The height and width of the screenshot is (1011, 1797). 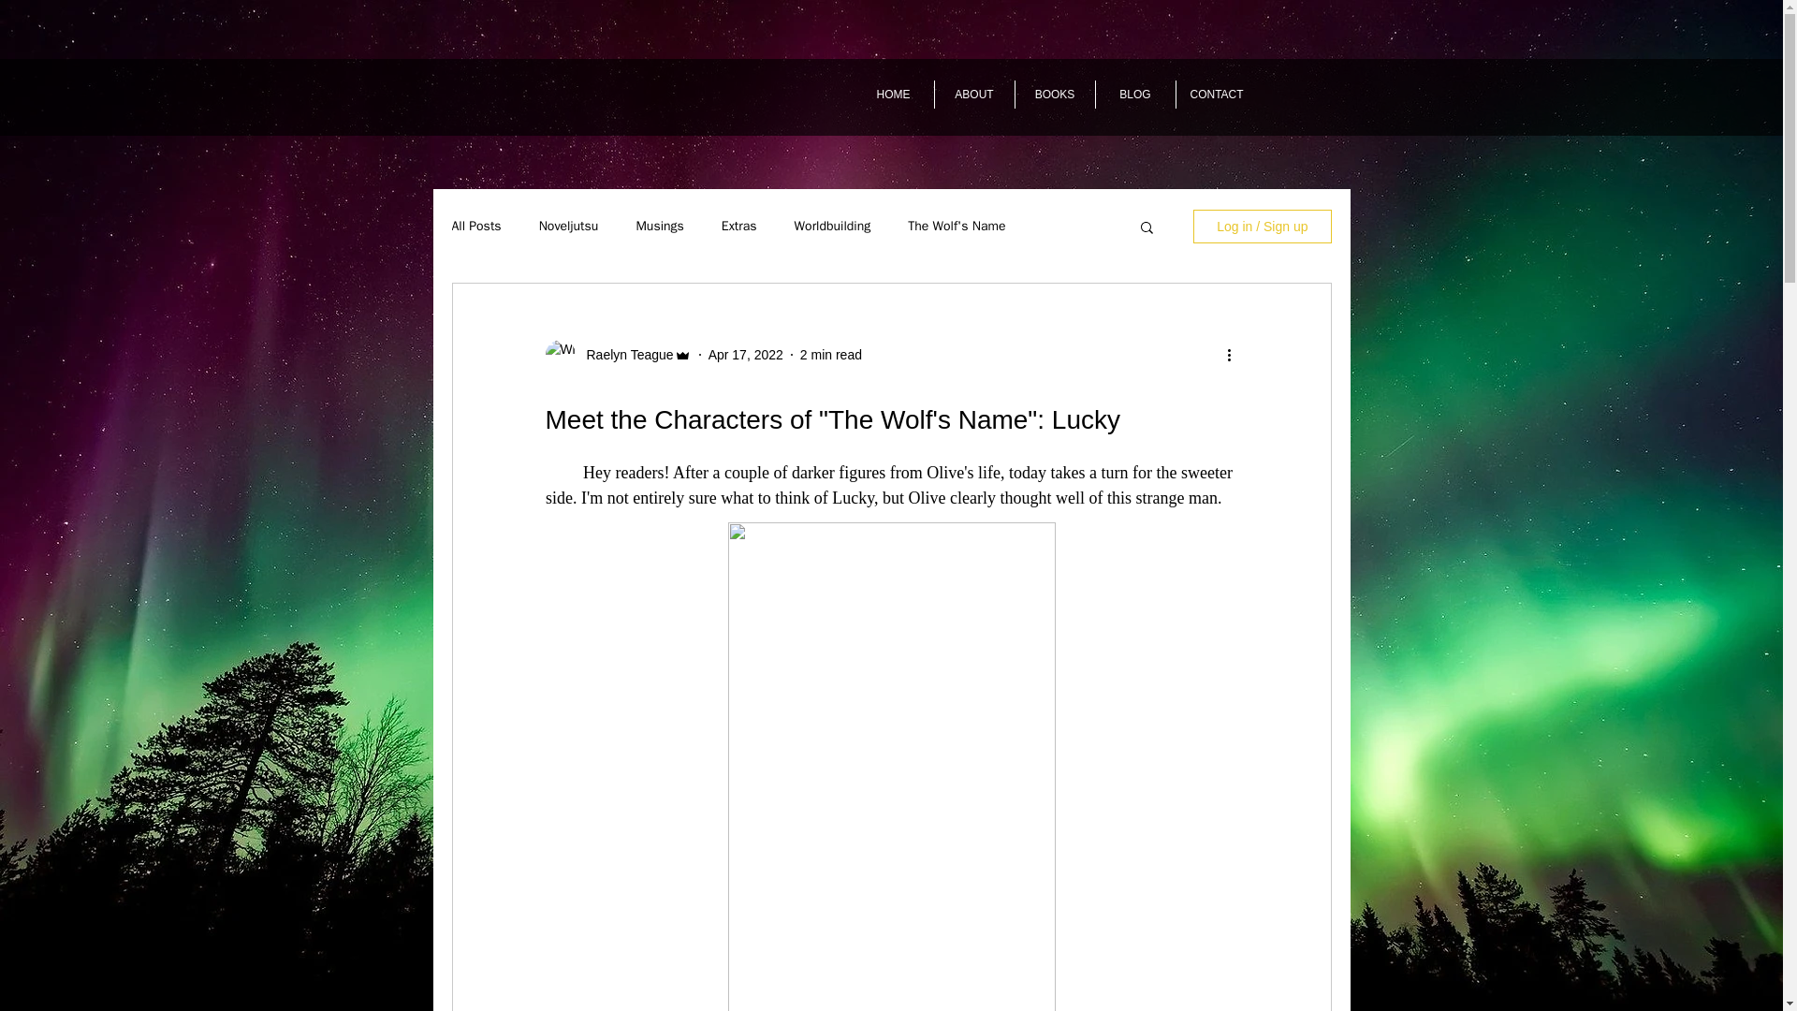 What do you see at coordinates (1134, 94) in the screenshot?
I see `BLOG` at bounding box center [1134, 94].